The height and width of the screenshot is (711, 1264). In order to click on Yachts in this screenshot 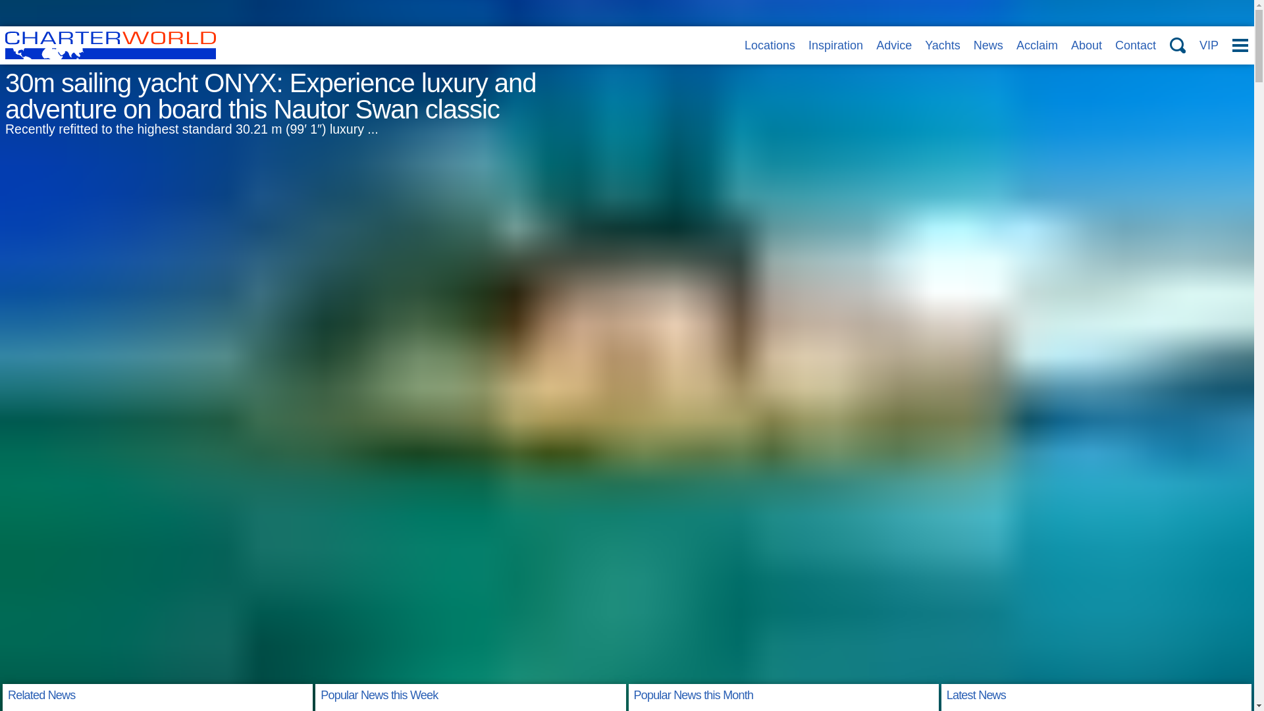, I will do `click(943, 45)`.